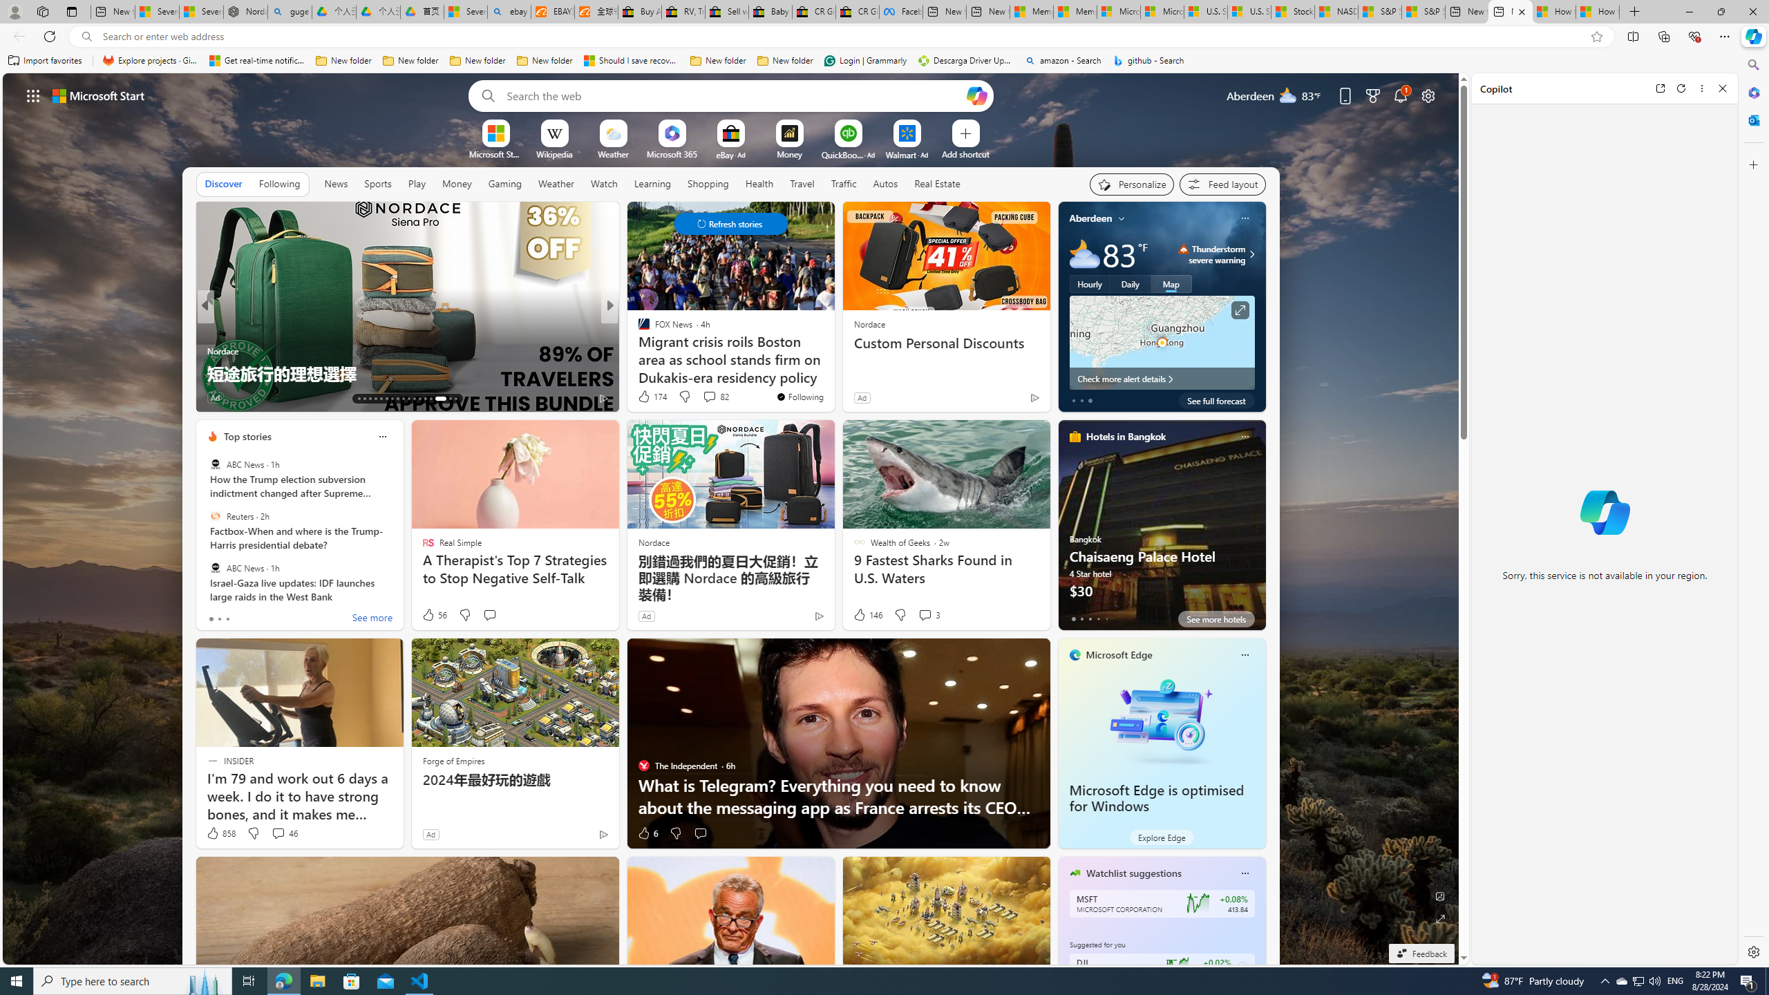  Describe the element at coordinates (435, 399) in the screenshot. I see `AutomationID: tab-27` at that location.